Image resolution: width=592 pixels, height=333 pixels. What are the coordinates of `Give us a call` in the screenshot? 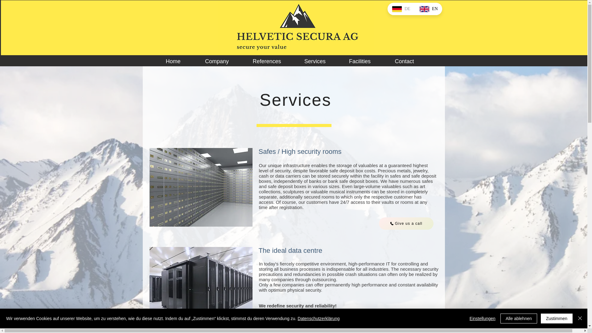 It's located at (406, 224).